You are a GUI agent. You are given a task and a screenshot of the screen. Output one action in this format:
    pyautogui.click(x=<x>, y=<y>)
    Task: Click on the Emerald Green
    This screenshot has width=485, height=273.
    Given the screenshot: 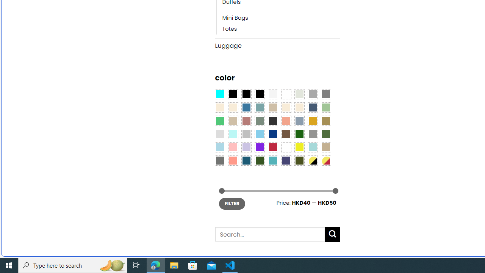 What is the action you would take?
    pyautogui.click(x=220, y=121)
    